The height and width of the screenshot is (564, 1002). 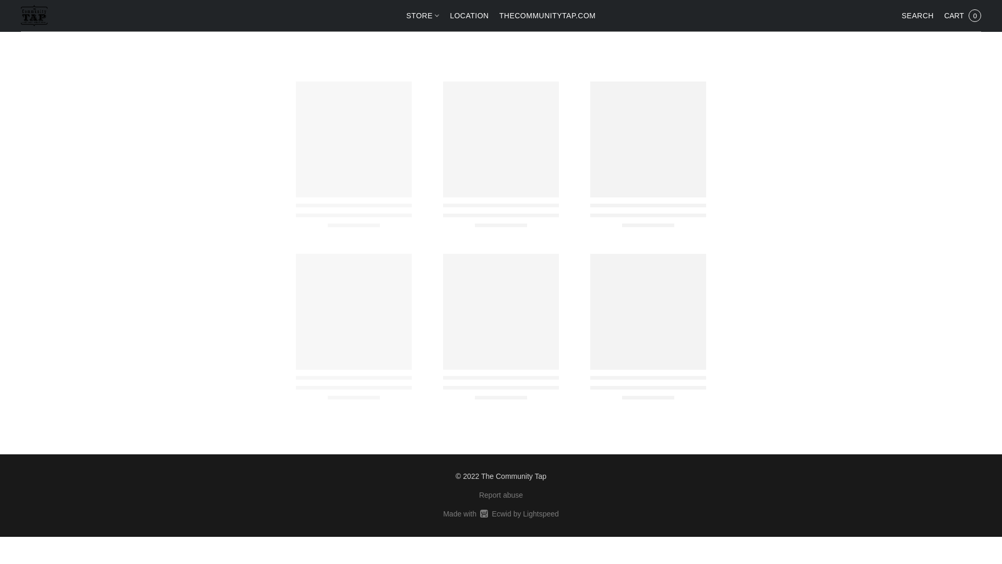 What do you see at coordinates (962, 15) in the screenshot?
I see `STORE` at bounding box center [962, 15].